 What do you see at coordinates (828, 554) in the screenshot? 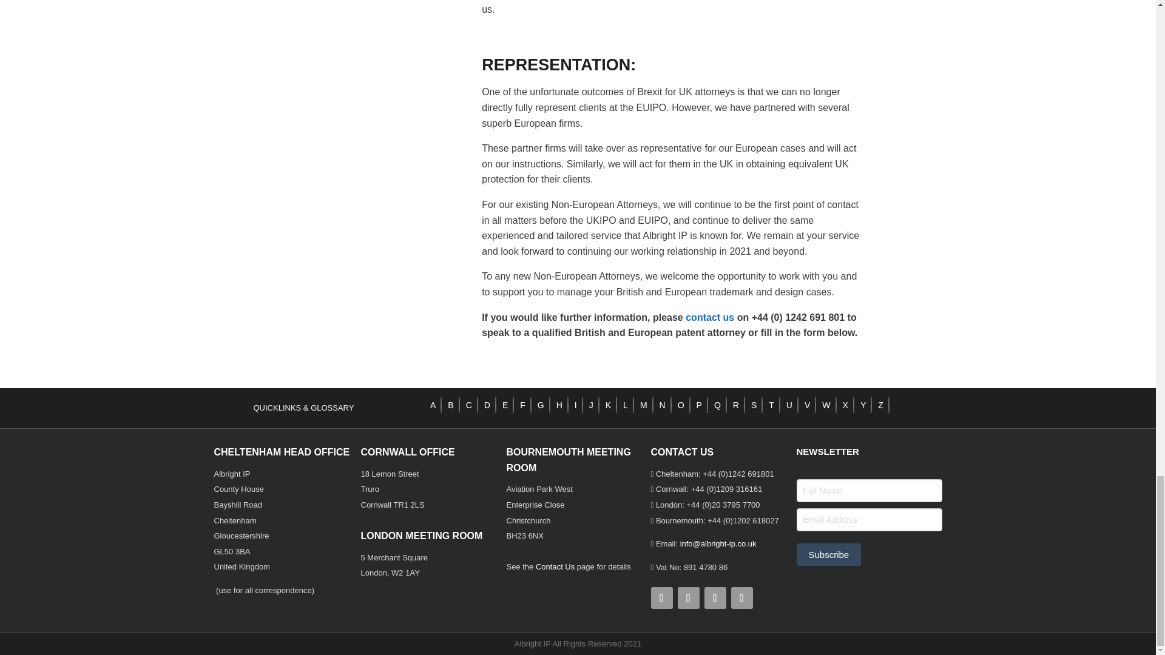
I see `Subscribe` at bounding box center [828, 554].